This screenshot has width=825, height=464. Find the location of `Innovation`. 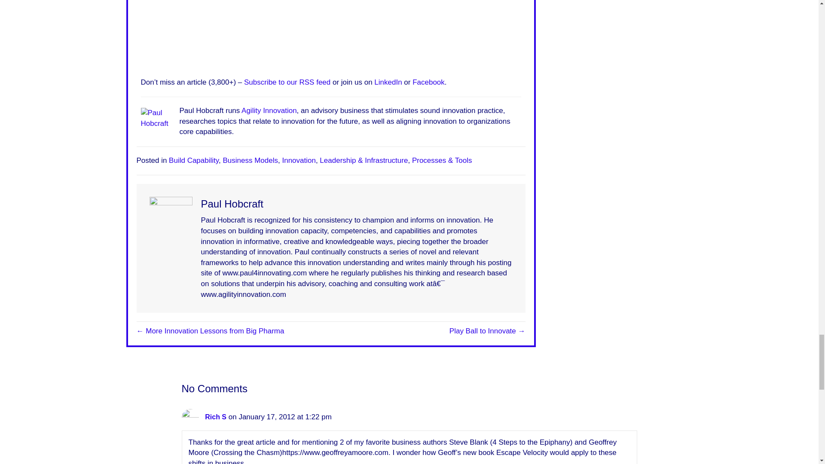

Innovation is located at coordinates (298, 160).